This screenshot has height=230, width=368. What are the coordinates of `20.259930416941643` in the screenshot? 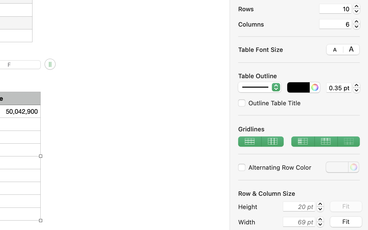 It's located at (320, 206).